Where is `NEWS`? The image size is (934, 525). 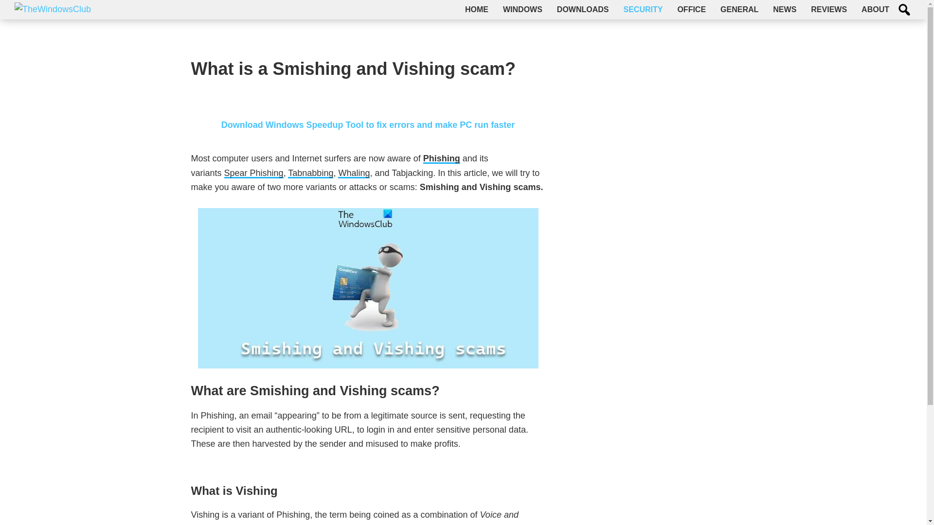
NEWS is located at coordinates (784, 10).